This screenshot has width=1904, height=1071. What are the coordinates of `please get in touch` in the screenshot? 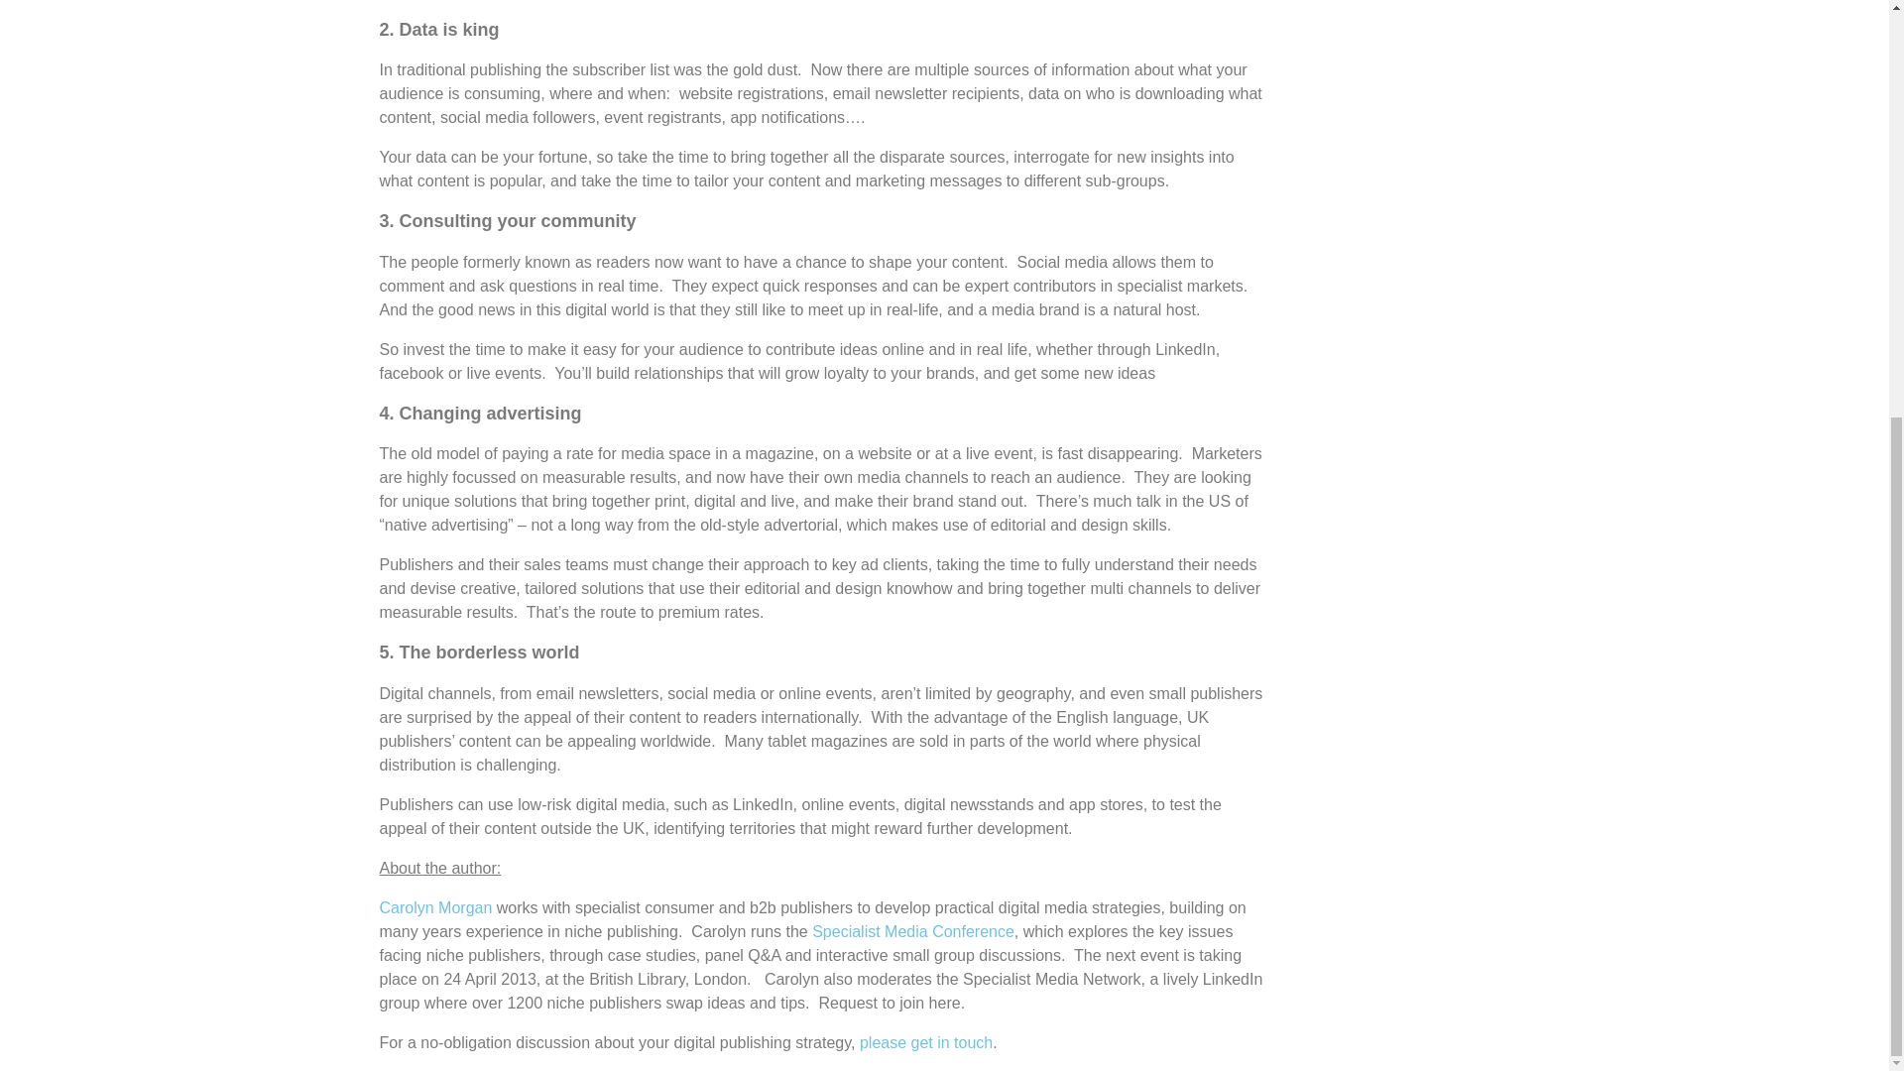 It's located at (926, 1042).